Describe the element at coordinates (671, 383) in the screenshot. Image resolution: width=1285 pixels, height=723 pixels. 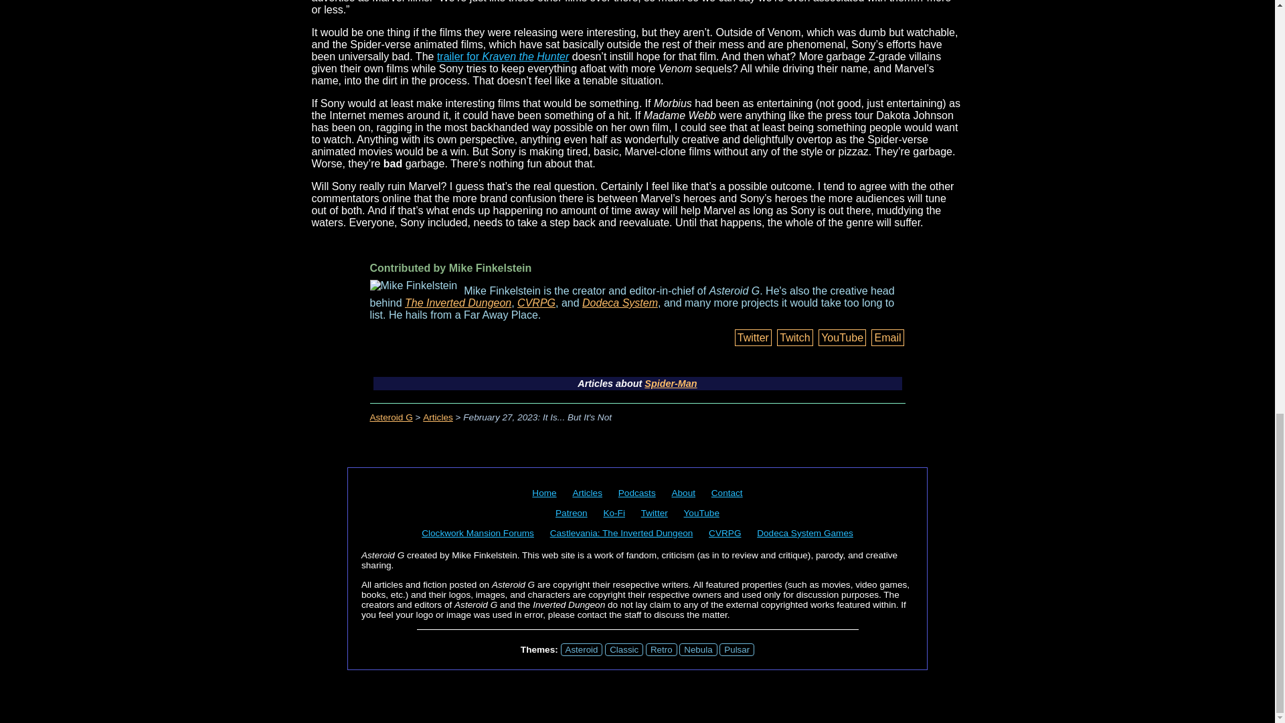
I see `Spider-Man` at that location.